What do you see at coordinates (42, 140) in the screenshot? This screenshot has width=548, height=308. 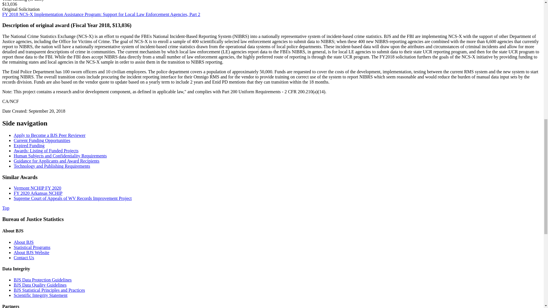 I see `Current Funding Opportunities` at bounding box center [42, 140].